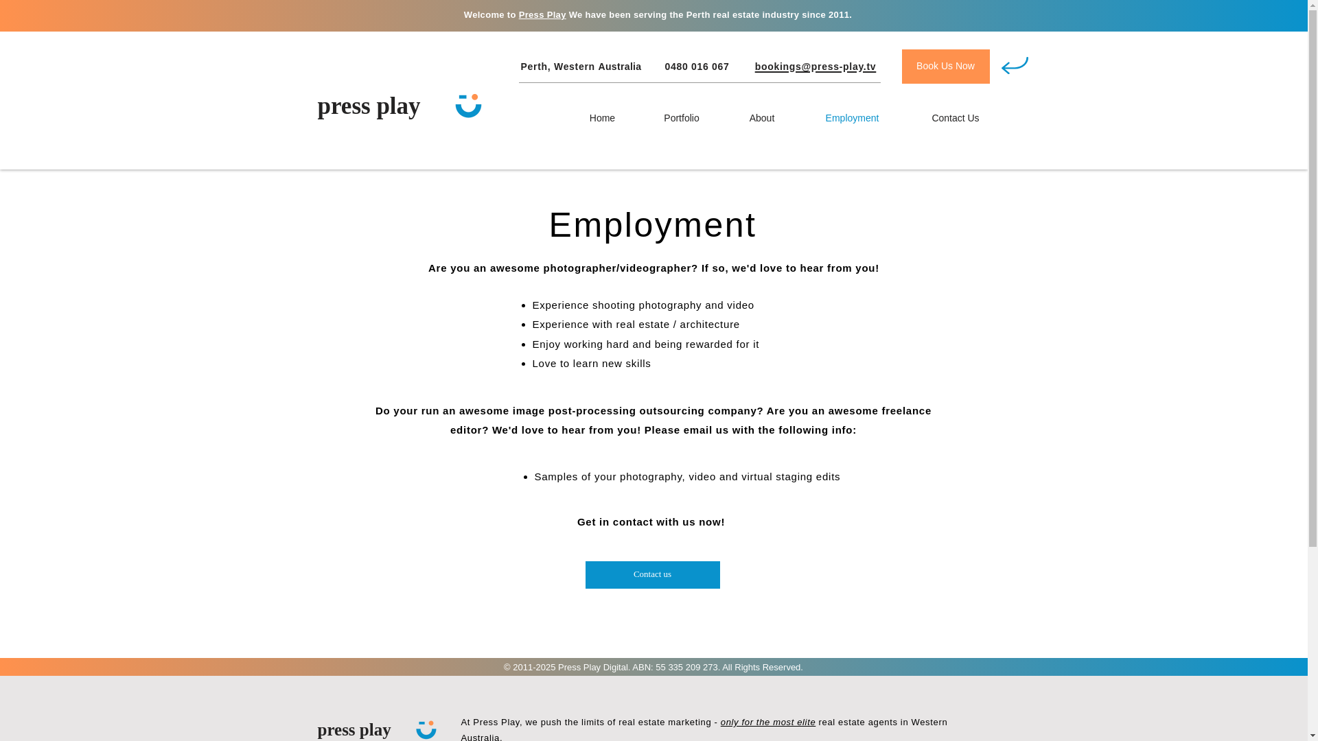 The image size is (1318, 741). Describe the element at coordinates (354, 729) in the screenshot. I see `press play` at that location.